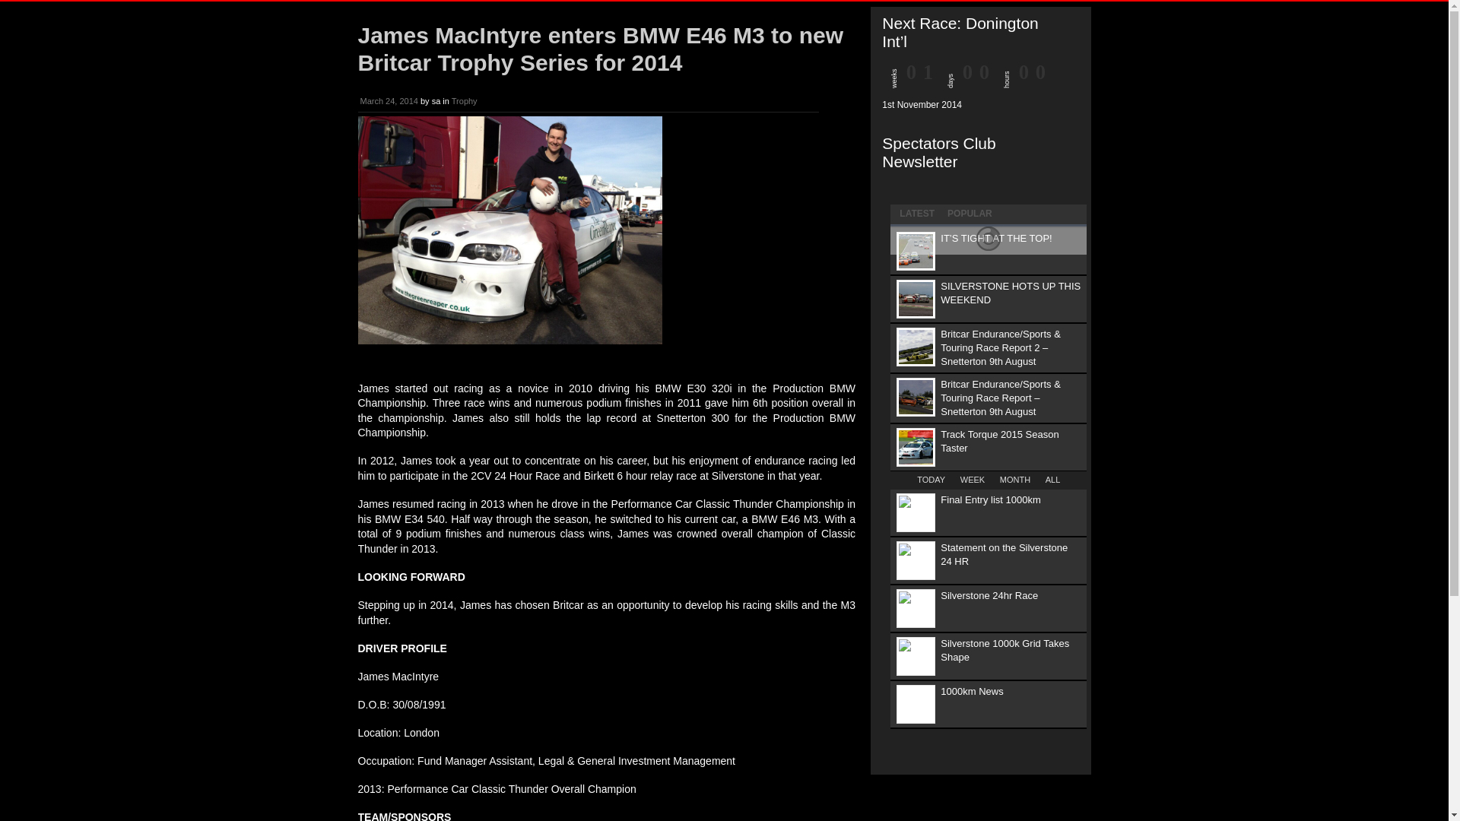 This screenshot has width=1460, height=821. Describe the element at coordinates (931, 480) in the screenshot. I see `TODAY` at that location.